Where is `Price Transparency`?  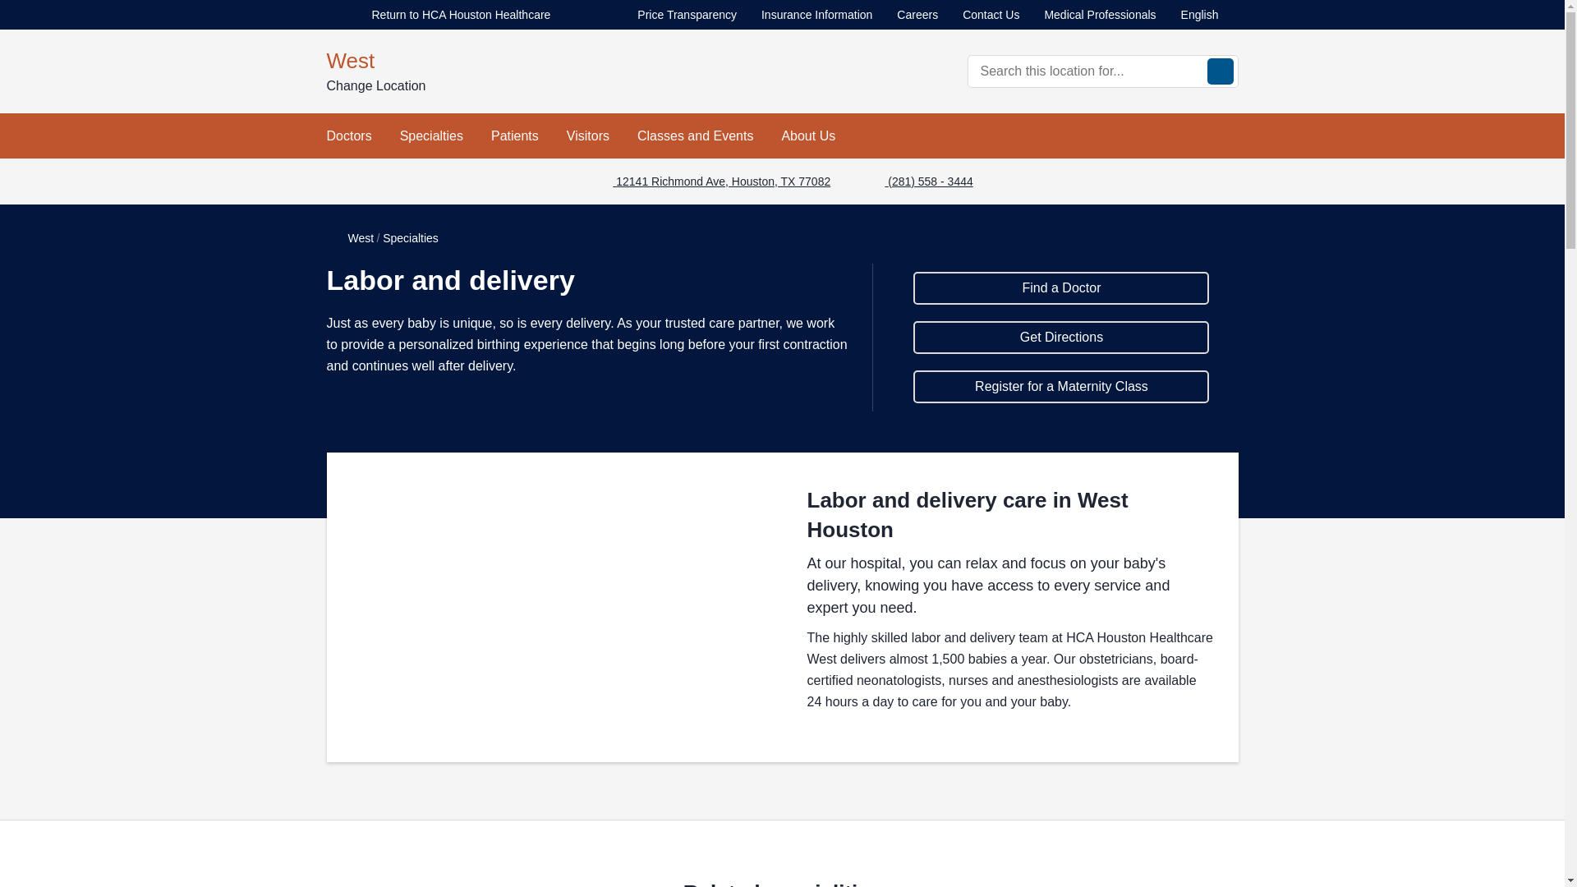
Price Transparency is located at coordinates (687, 15).